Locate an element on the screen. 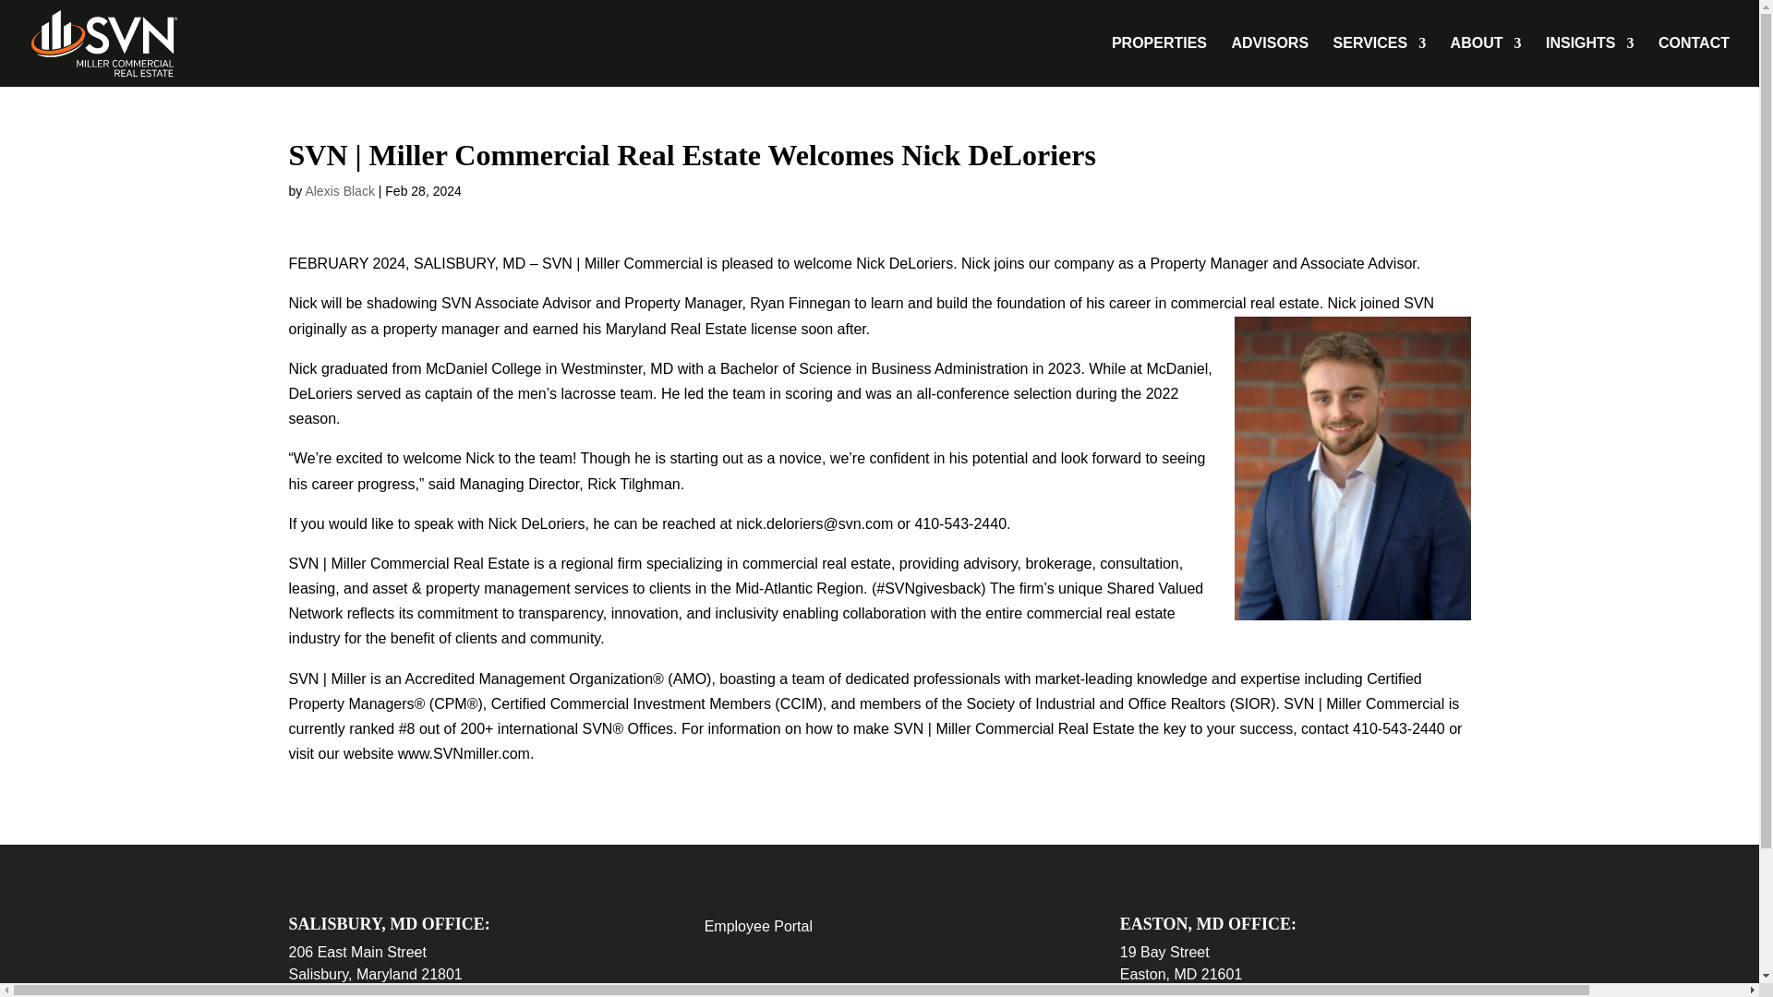 The width and height of the screenshot is (1773, 997). Posts by Alexis Black is located at coordinates (340, 190).